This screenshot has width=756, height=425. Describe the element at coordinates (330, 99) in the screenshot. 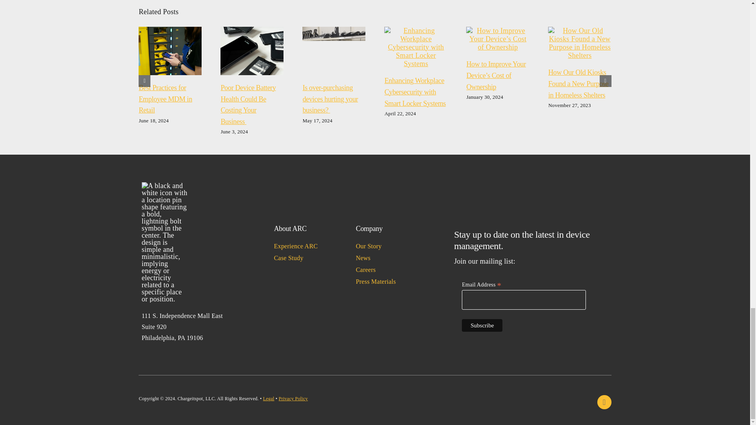

I see `Is over-purchasing devices hurting your business? ` at that location.